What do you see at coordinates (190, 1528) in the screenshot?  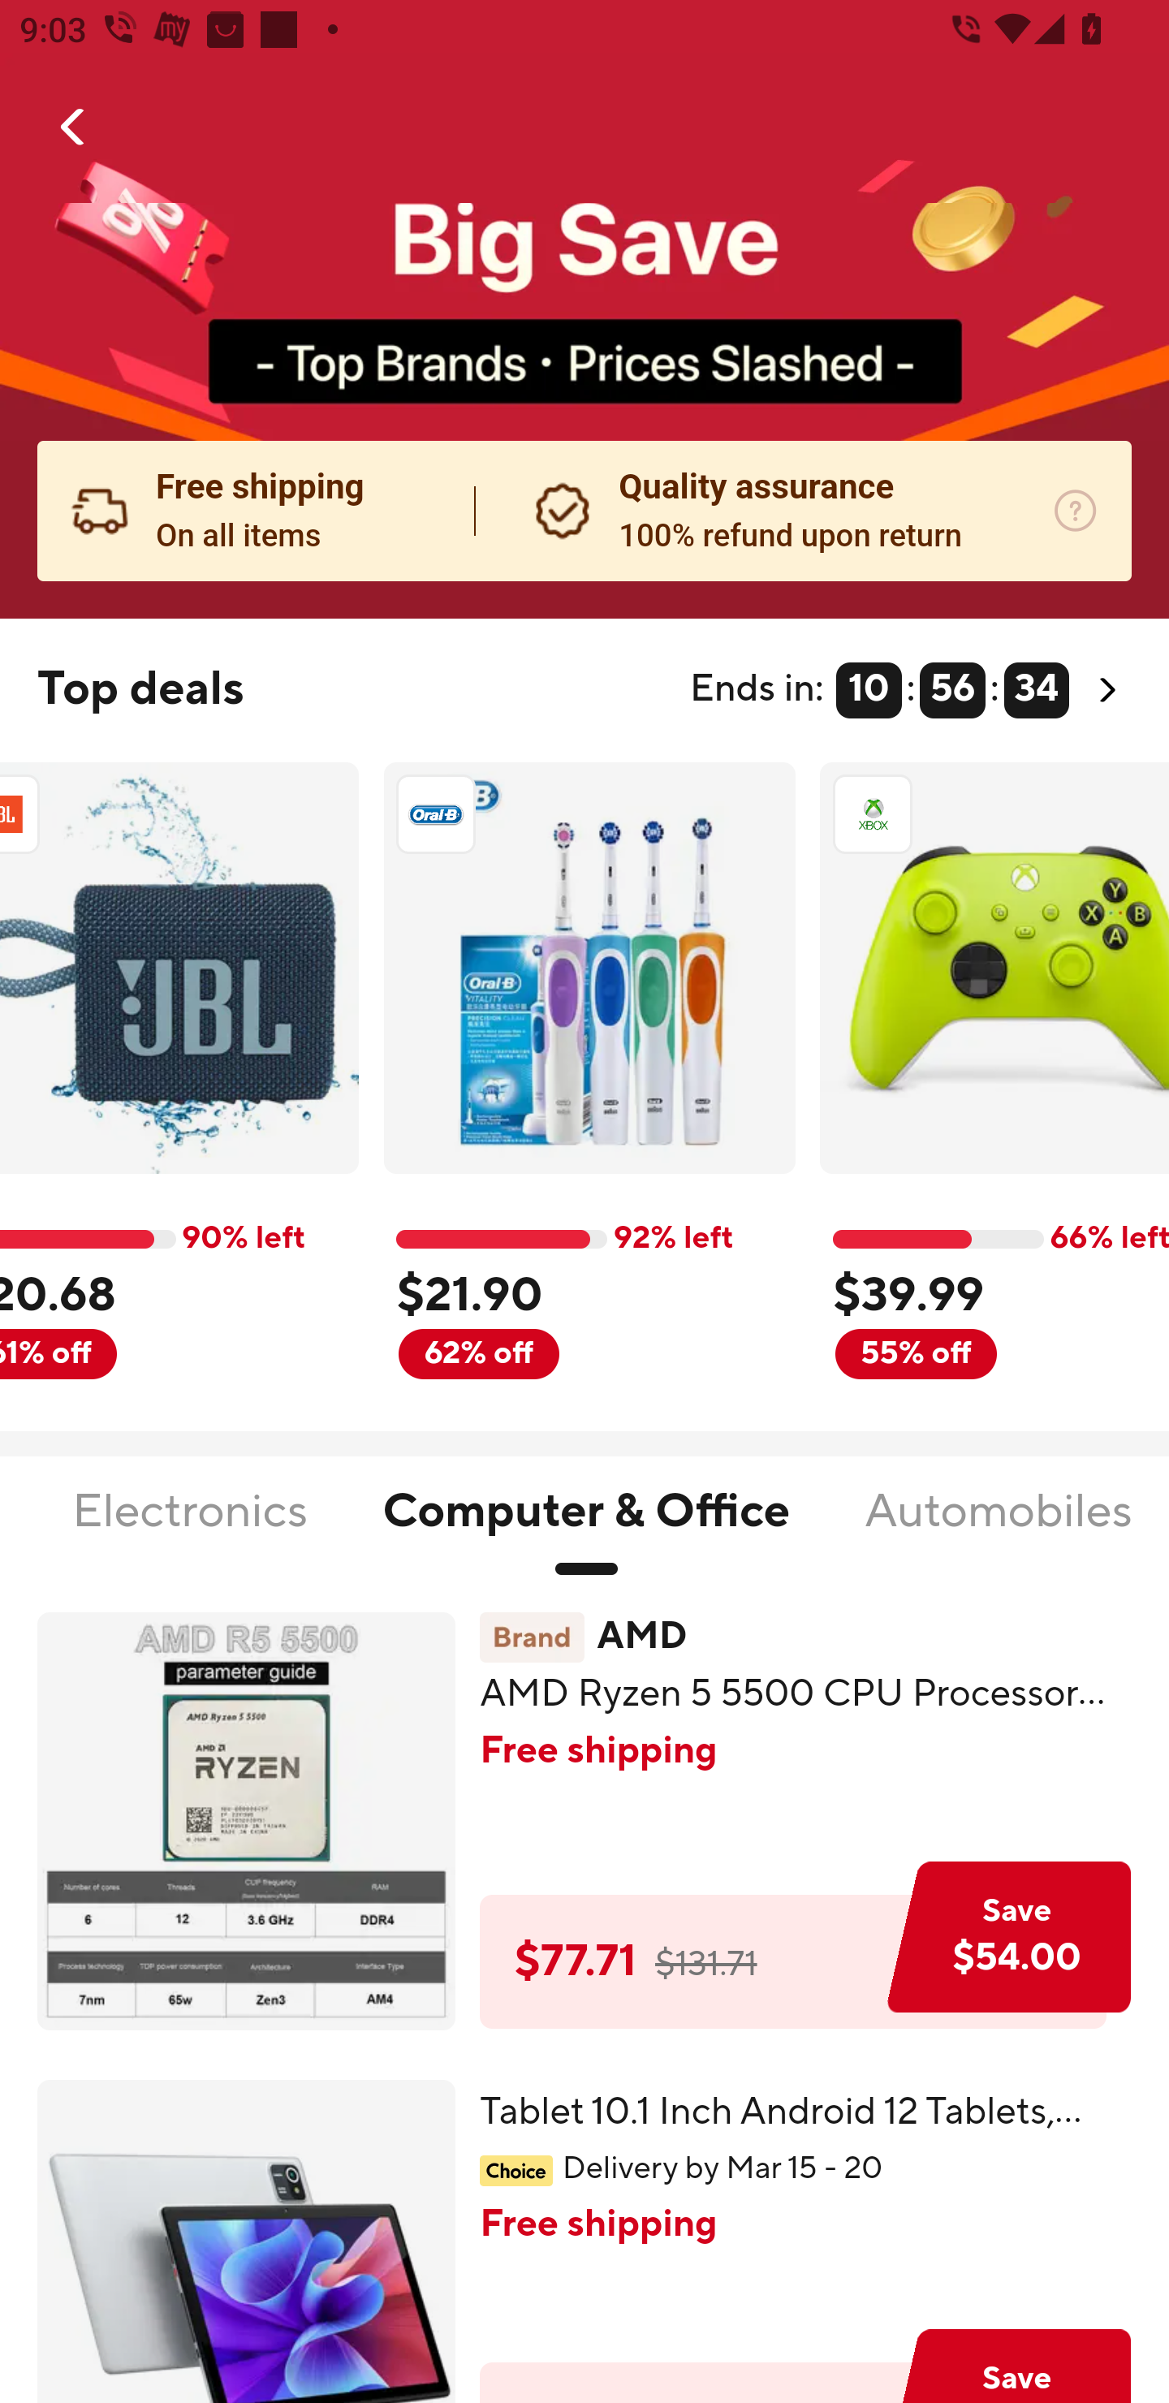 I see `Electronics` at bounding box center [190, 1528].